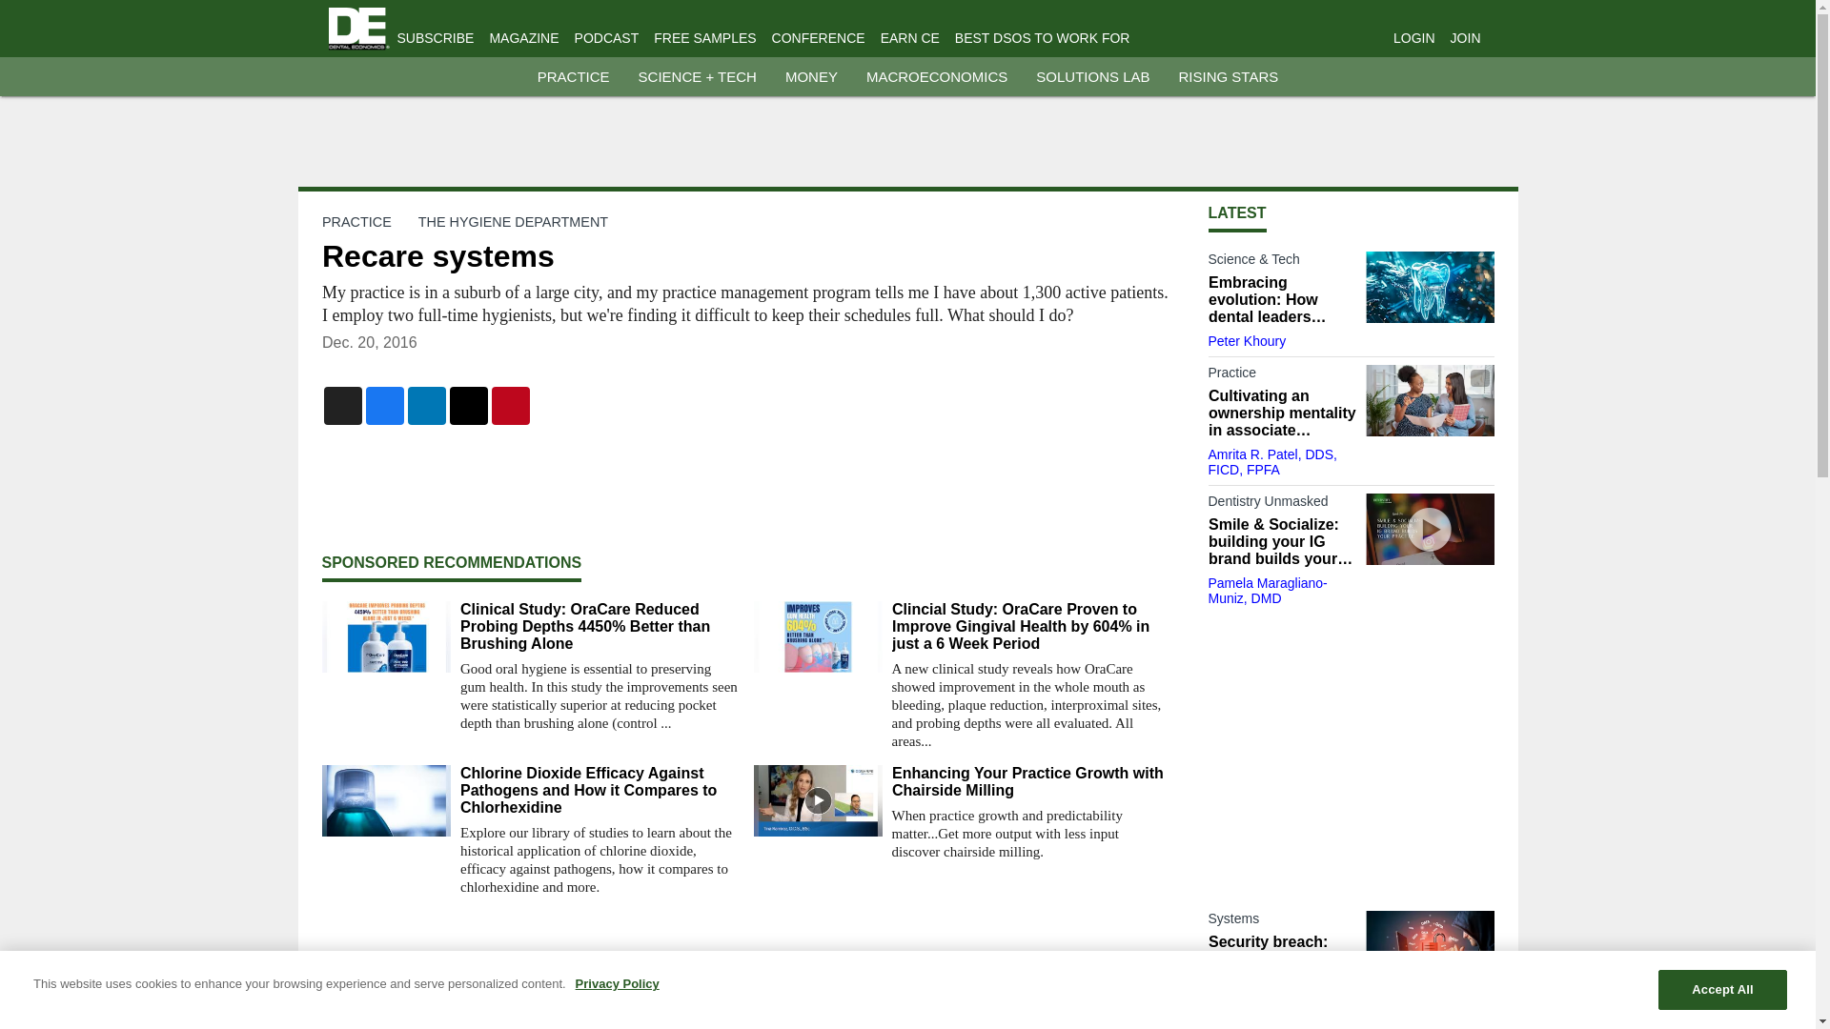  Describe the element at coordinates (574, 76) in the screenshot. I see `PRACTICE` at that location.